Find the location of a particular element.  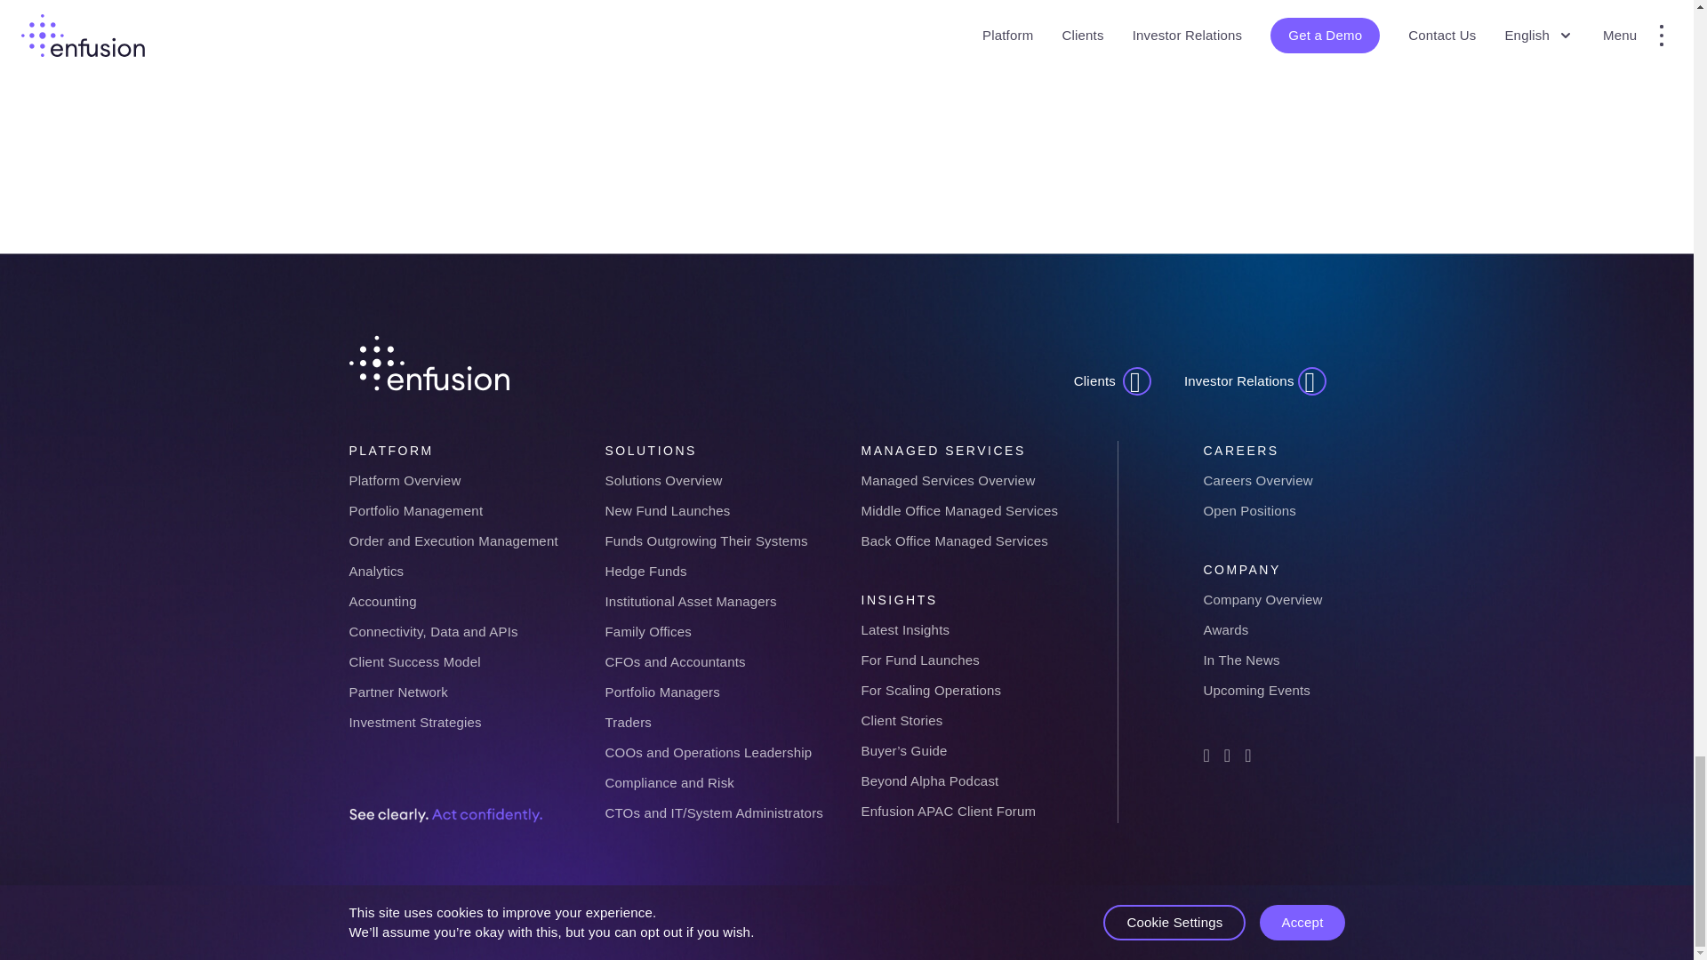

Investor Relations is located at coordinates (1255, 380).